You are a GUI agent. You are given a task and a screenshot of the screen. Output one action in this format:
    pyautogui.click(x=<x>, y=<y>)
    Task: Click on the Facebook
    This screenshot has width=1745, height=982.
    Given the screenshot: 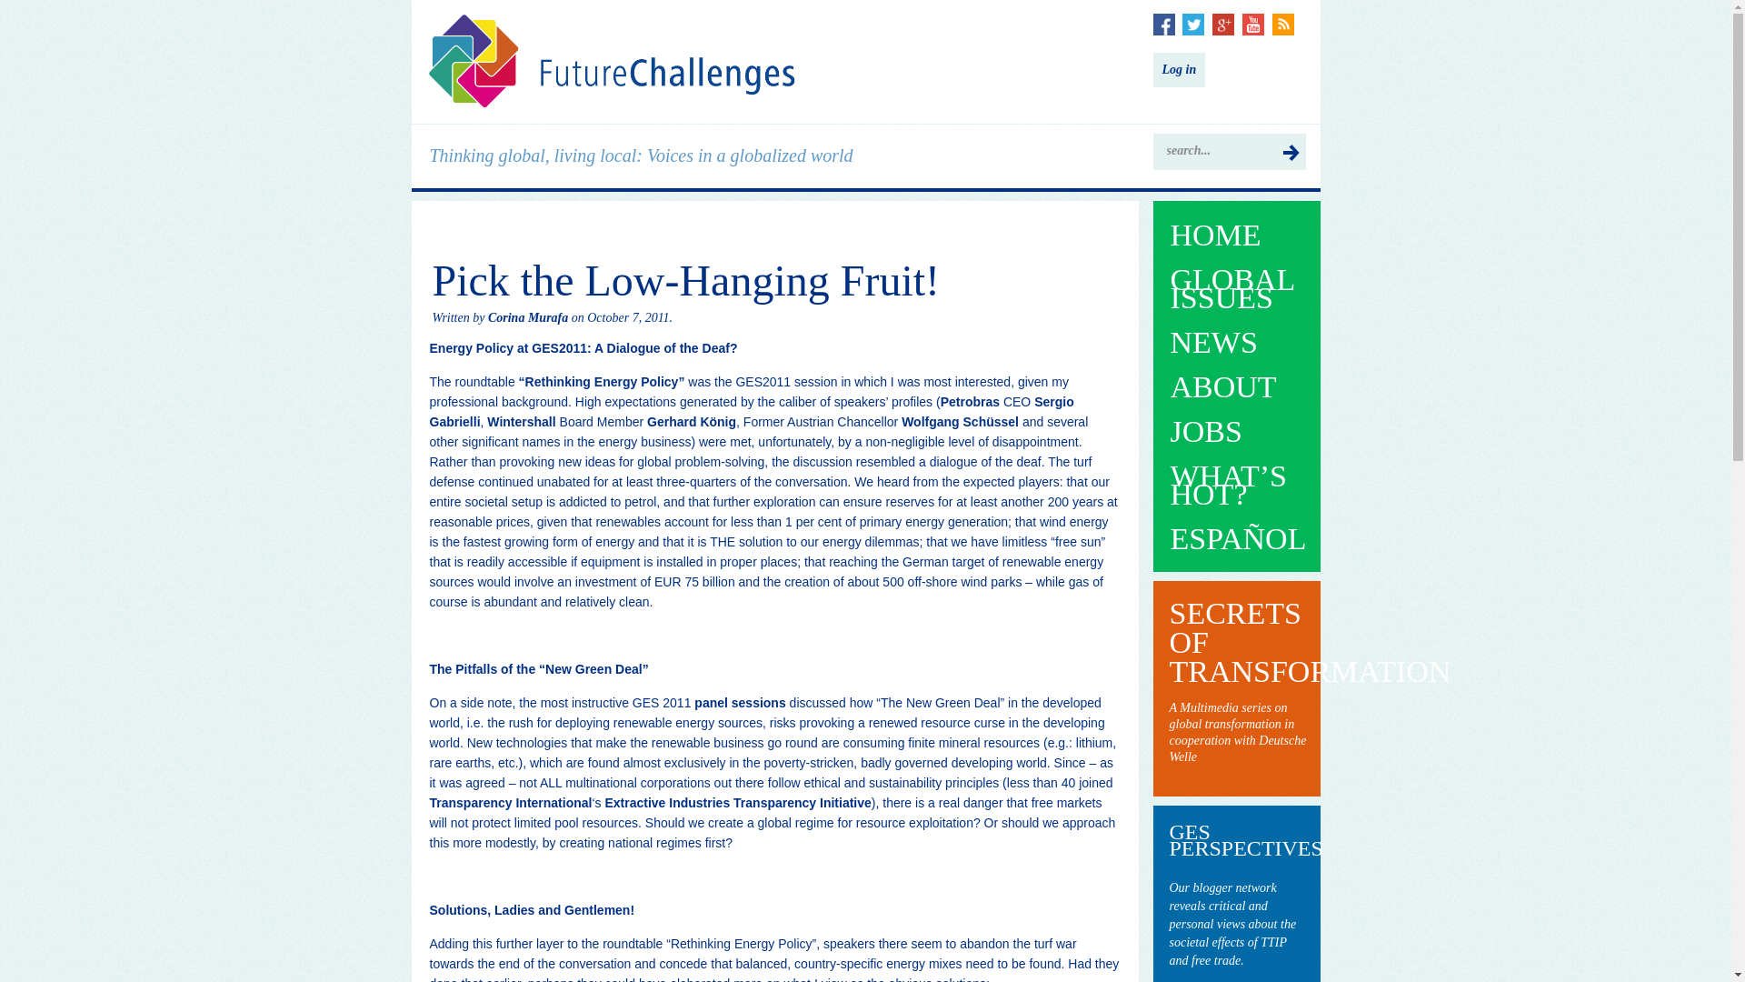 What is the action you would take?
    pyautogui.click(x=1163, y=24)
    